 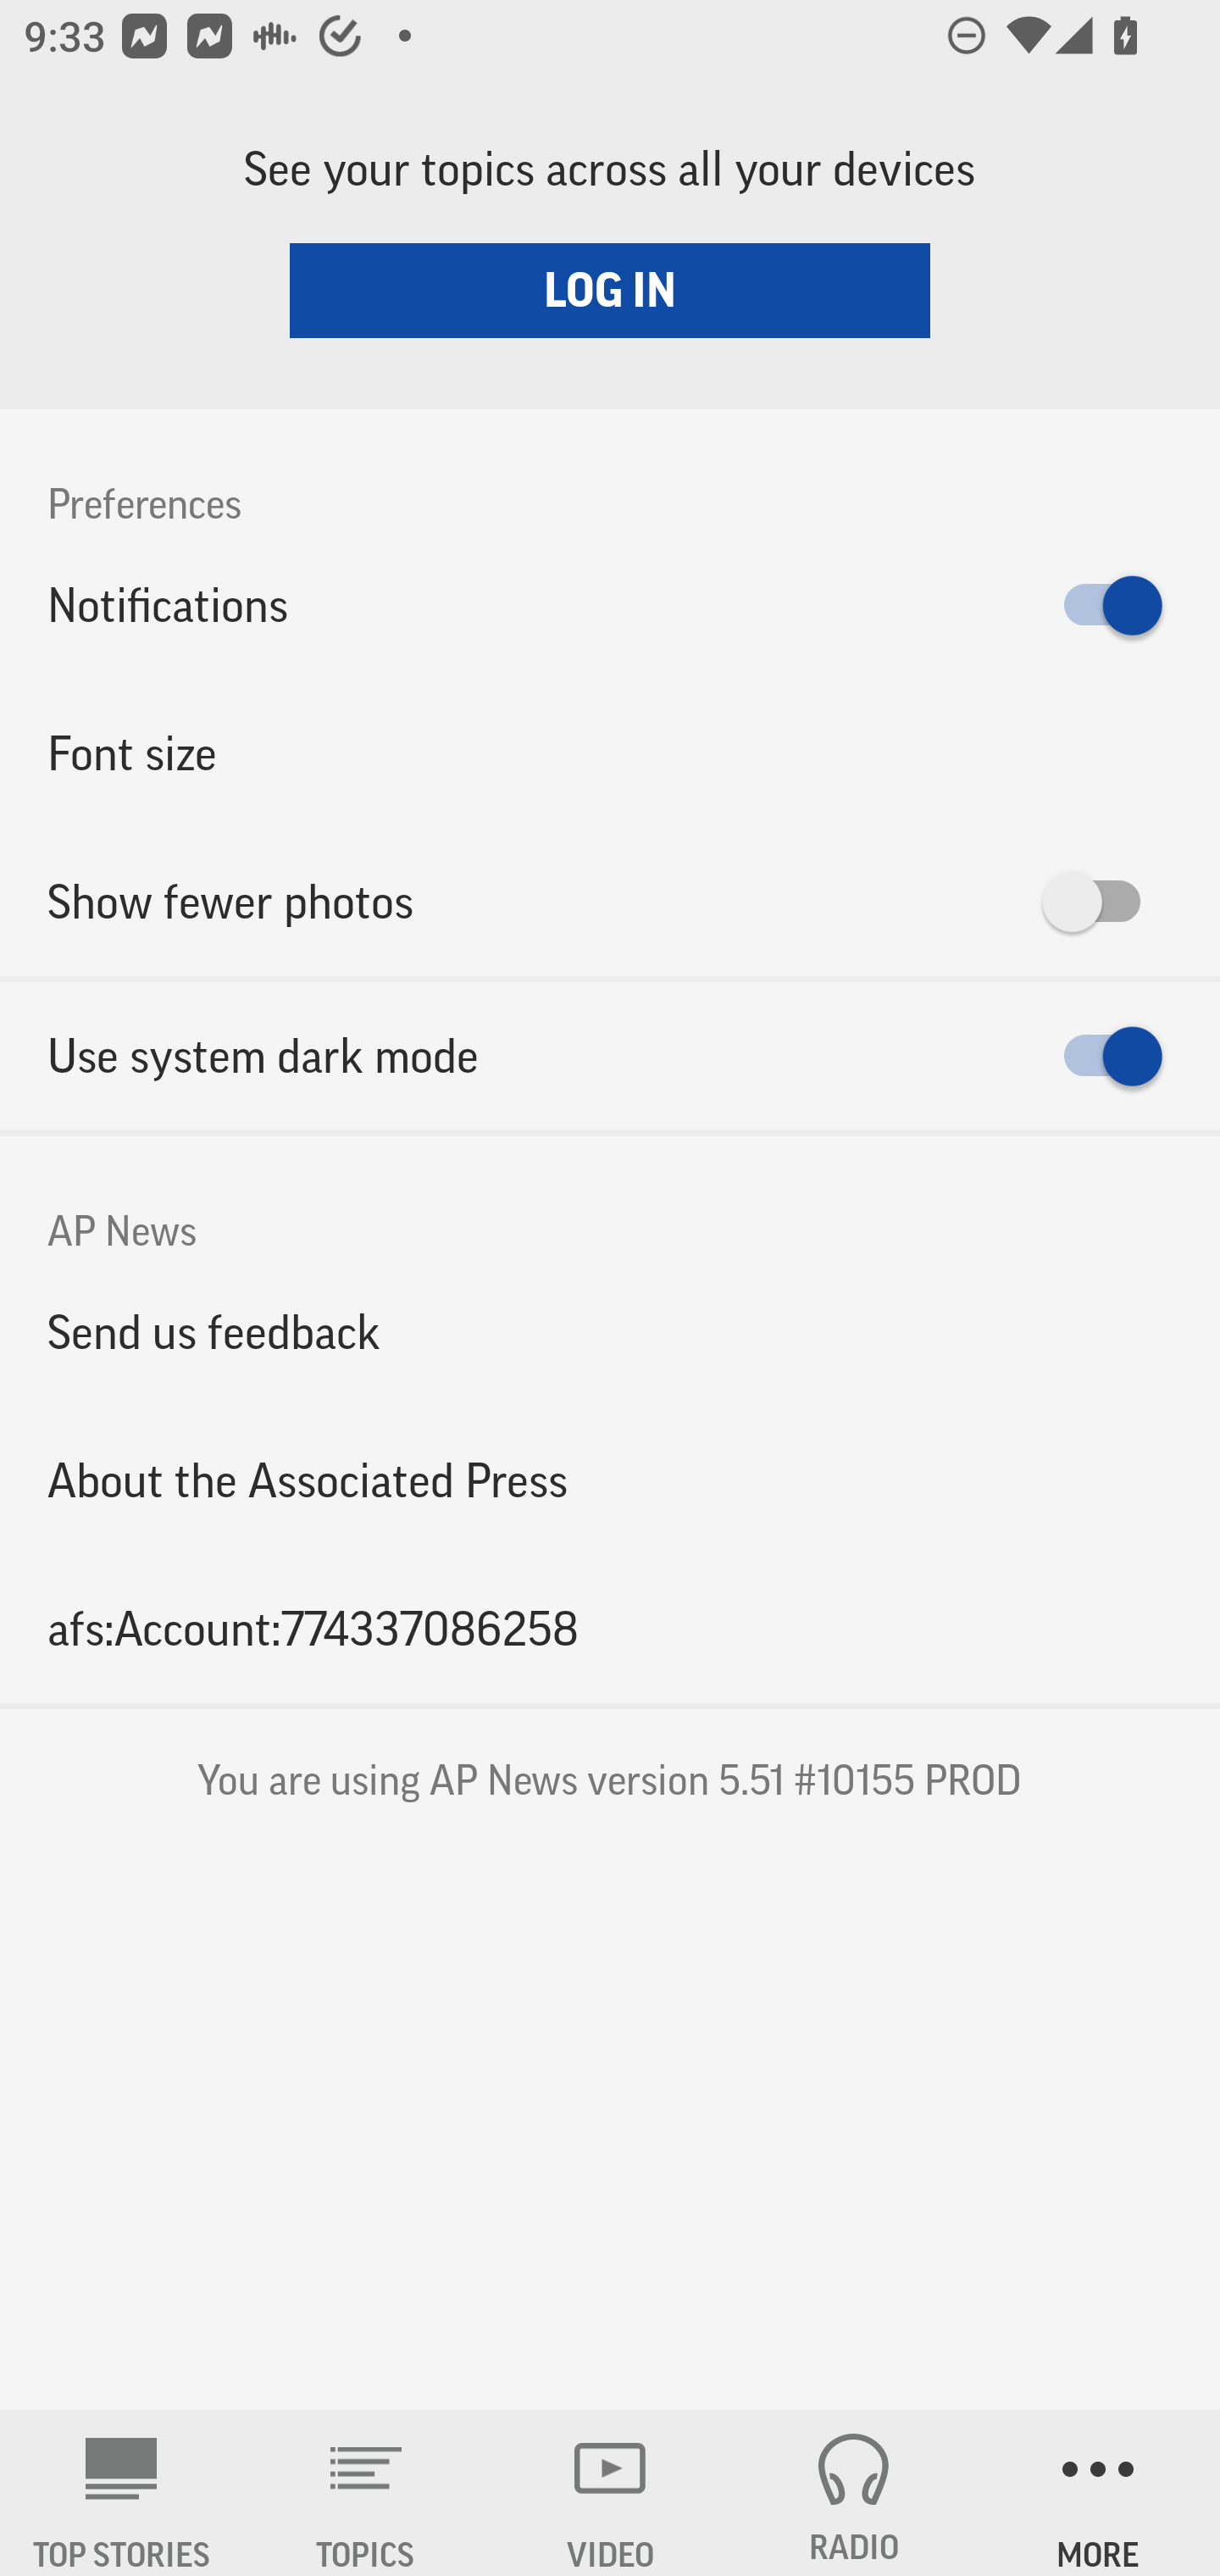 I want to click on MORE, so click(x=1098, y=2493).